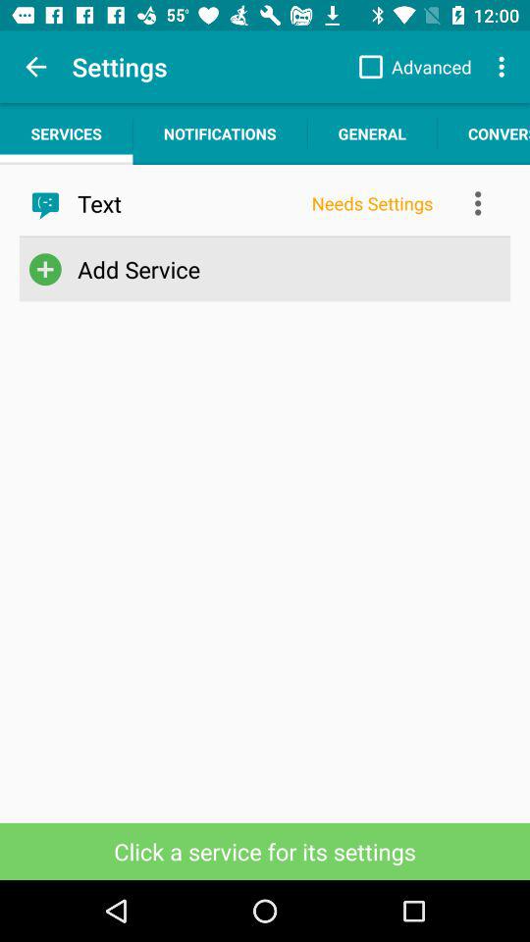  What do you see at coordinates (410, 67) in the screenshot?
I see `turn off app to the right of settings item` at bounding box center [410, 67].